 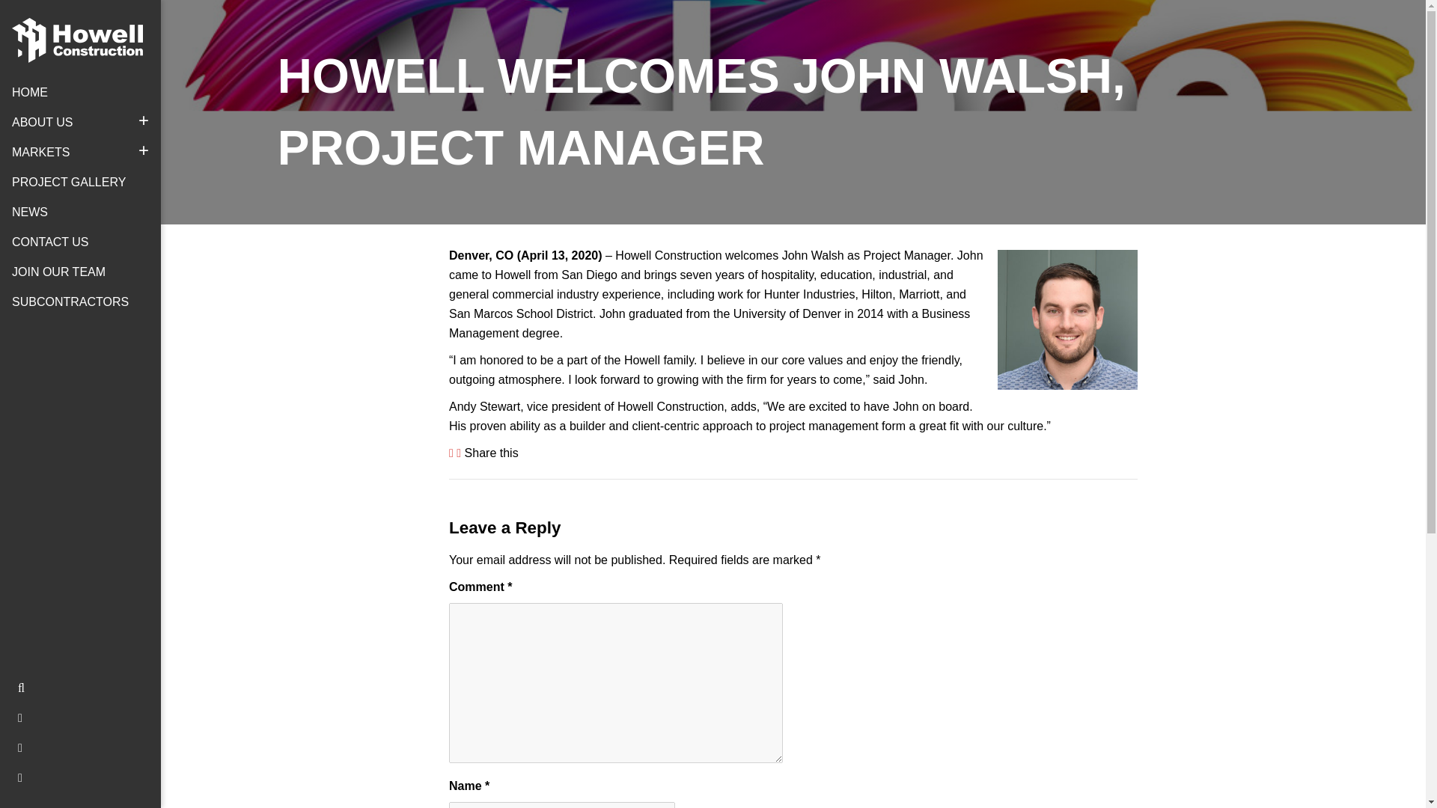 What do you see at coordinates (80, 242) in the screenshot?
I see `CONTACT US` at bounding box center [80, 242].